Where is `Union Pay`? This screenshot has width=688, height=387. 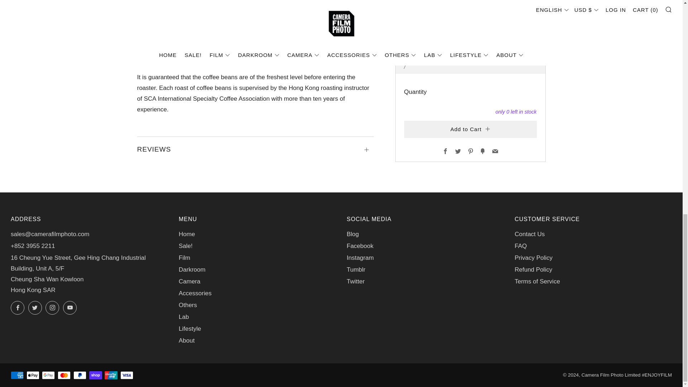
Union Pay is located at coordinates (111, 376).